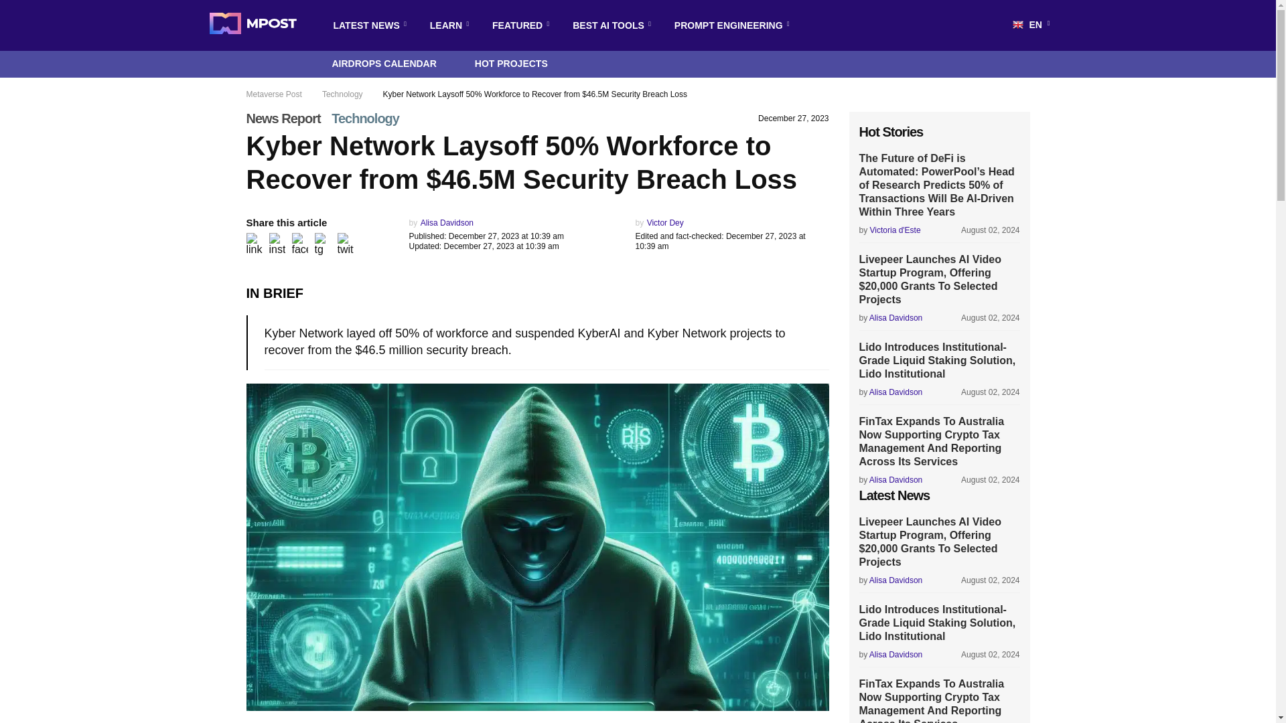 The width and height of the screenshot is (1286, 723). I want to click on Posts by Alisa Davidson, so click(446, 223).